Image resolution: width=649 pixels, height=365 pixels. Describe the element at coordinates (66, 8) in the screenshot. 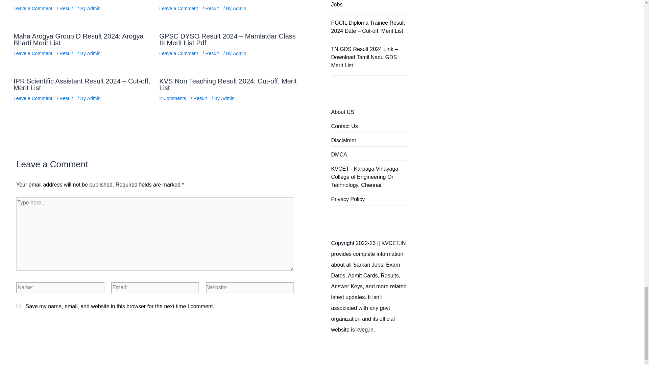

I see `Result` at that location.